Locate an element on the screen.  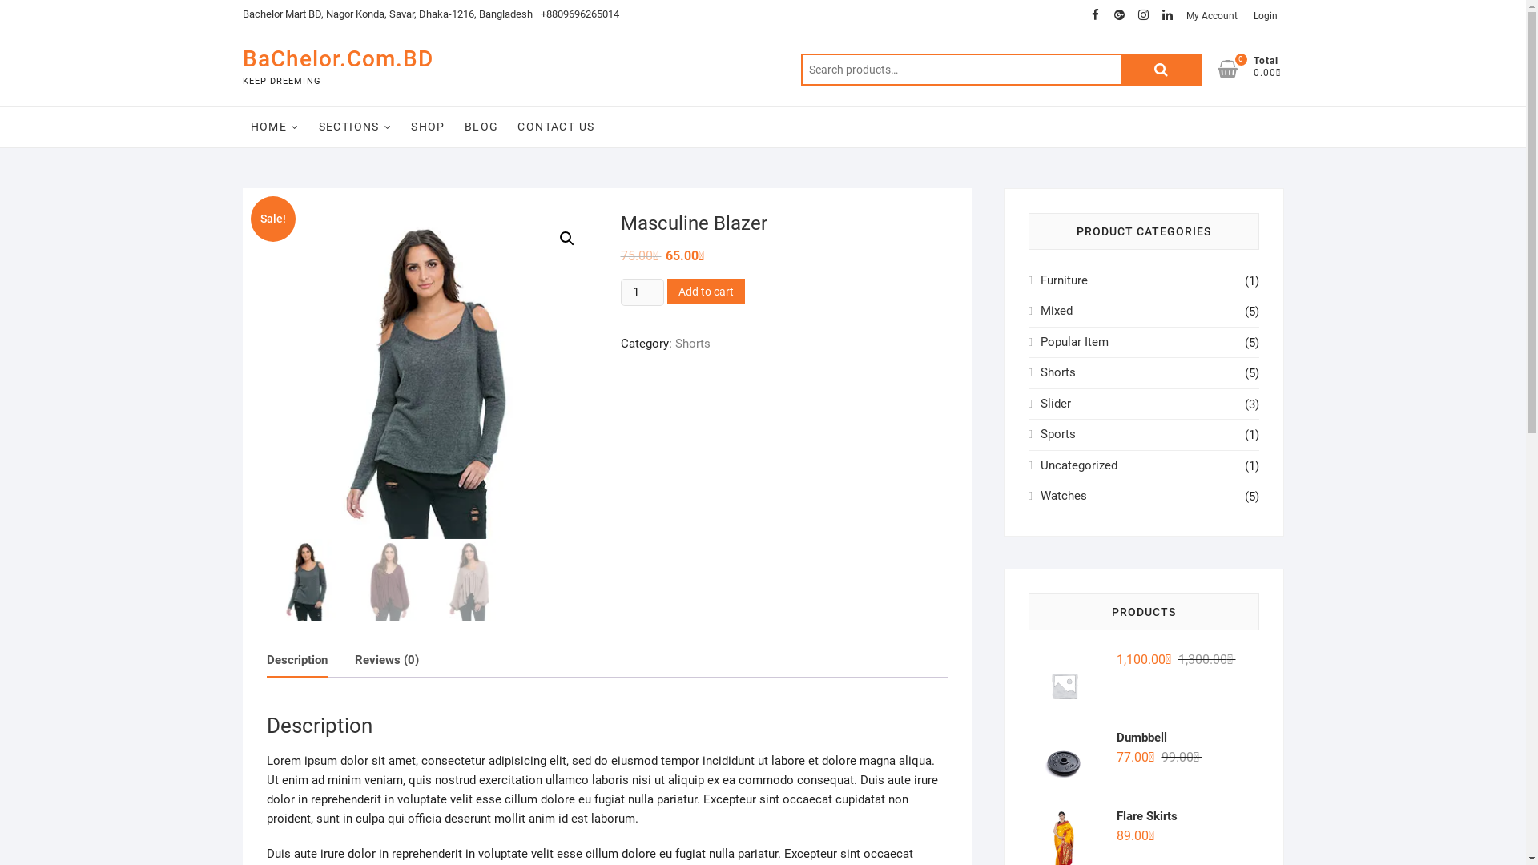
Bachelor Mart BD, Nagor Konda, Savar, Dhaka-1216, Bangladesh is located at coordinates (387, 14).